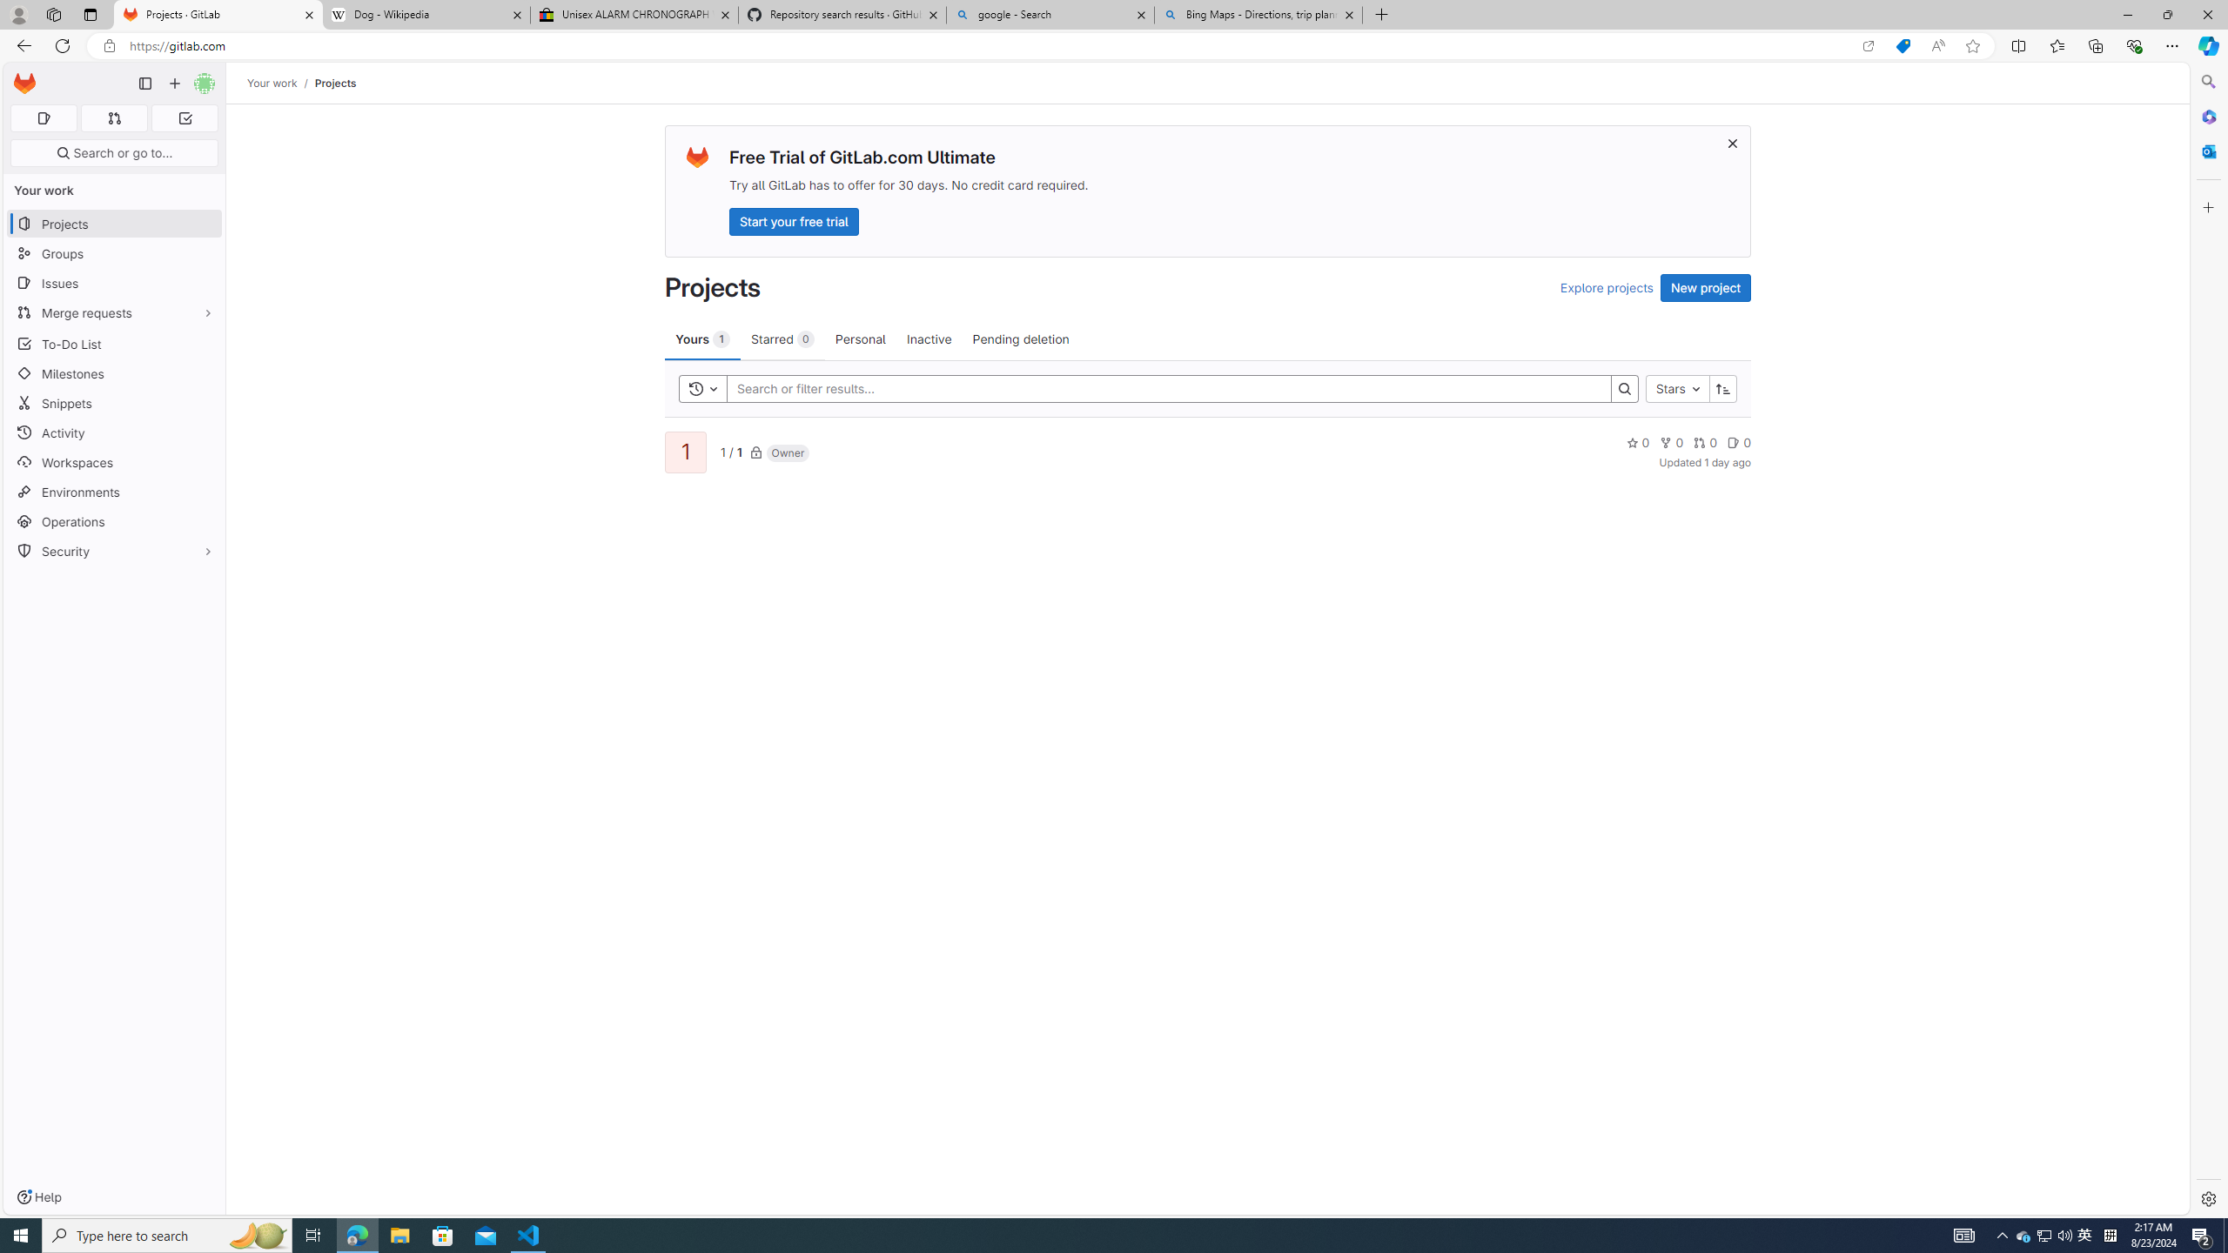  Describe the element at coordinates (1723, 388) in the screenshot. I see `Sort direction: Ascending` at that location.